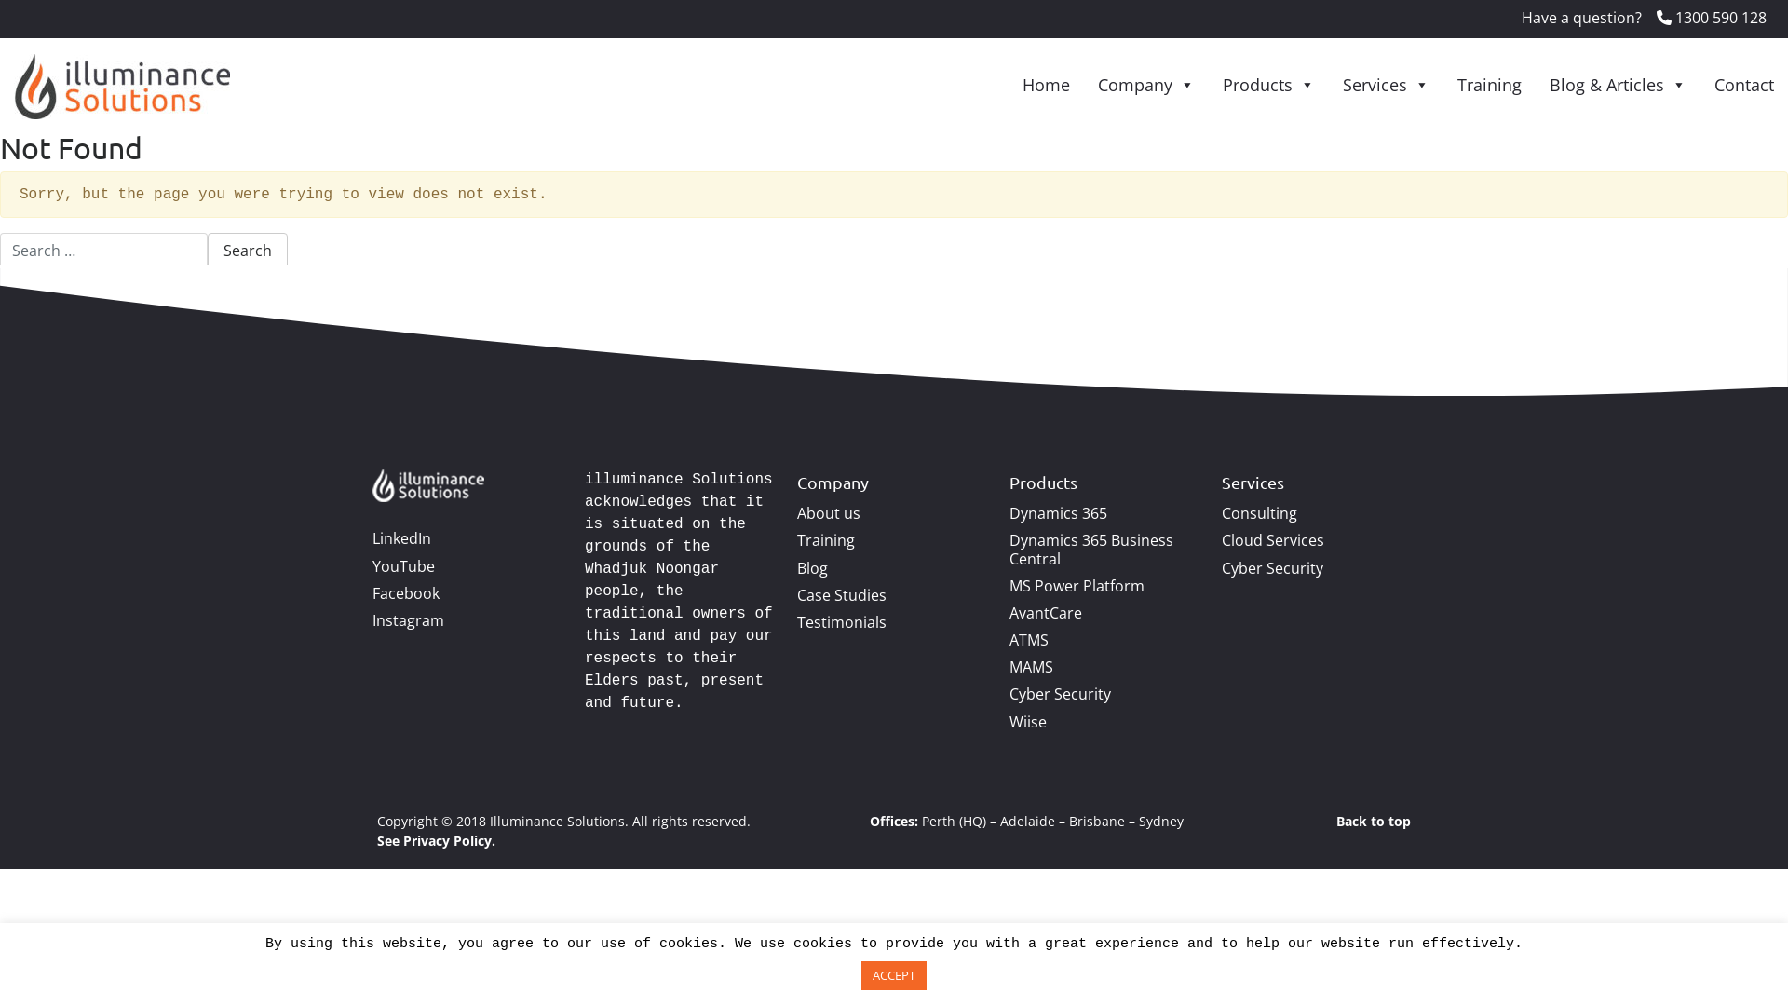 This screenshot has height=1006, width=1788. I want to click on See Privacy Policy., so click(436, 840).